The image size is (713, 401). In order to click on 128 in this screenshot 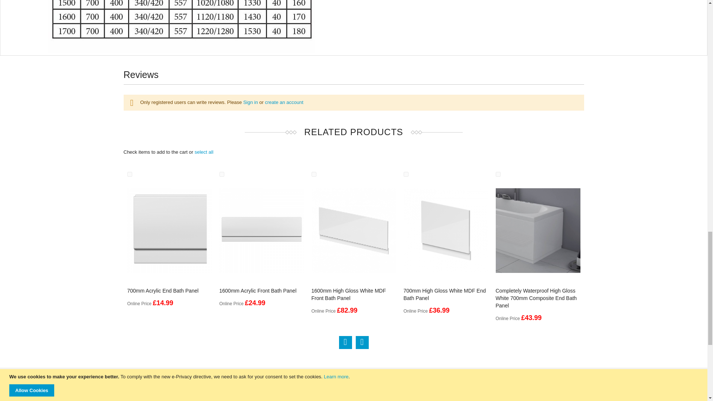, I will do `click(129, 175)`.